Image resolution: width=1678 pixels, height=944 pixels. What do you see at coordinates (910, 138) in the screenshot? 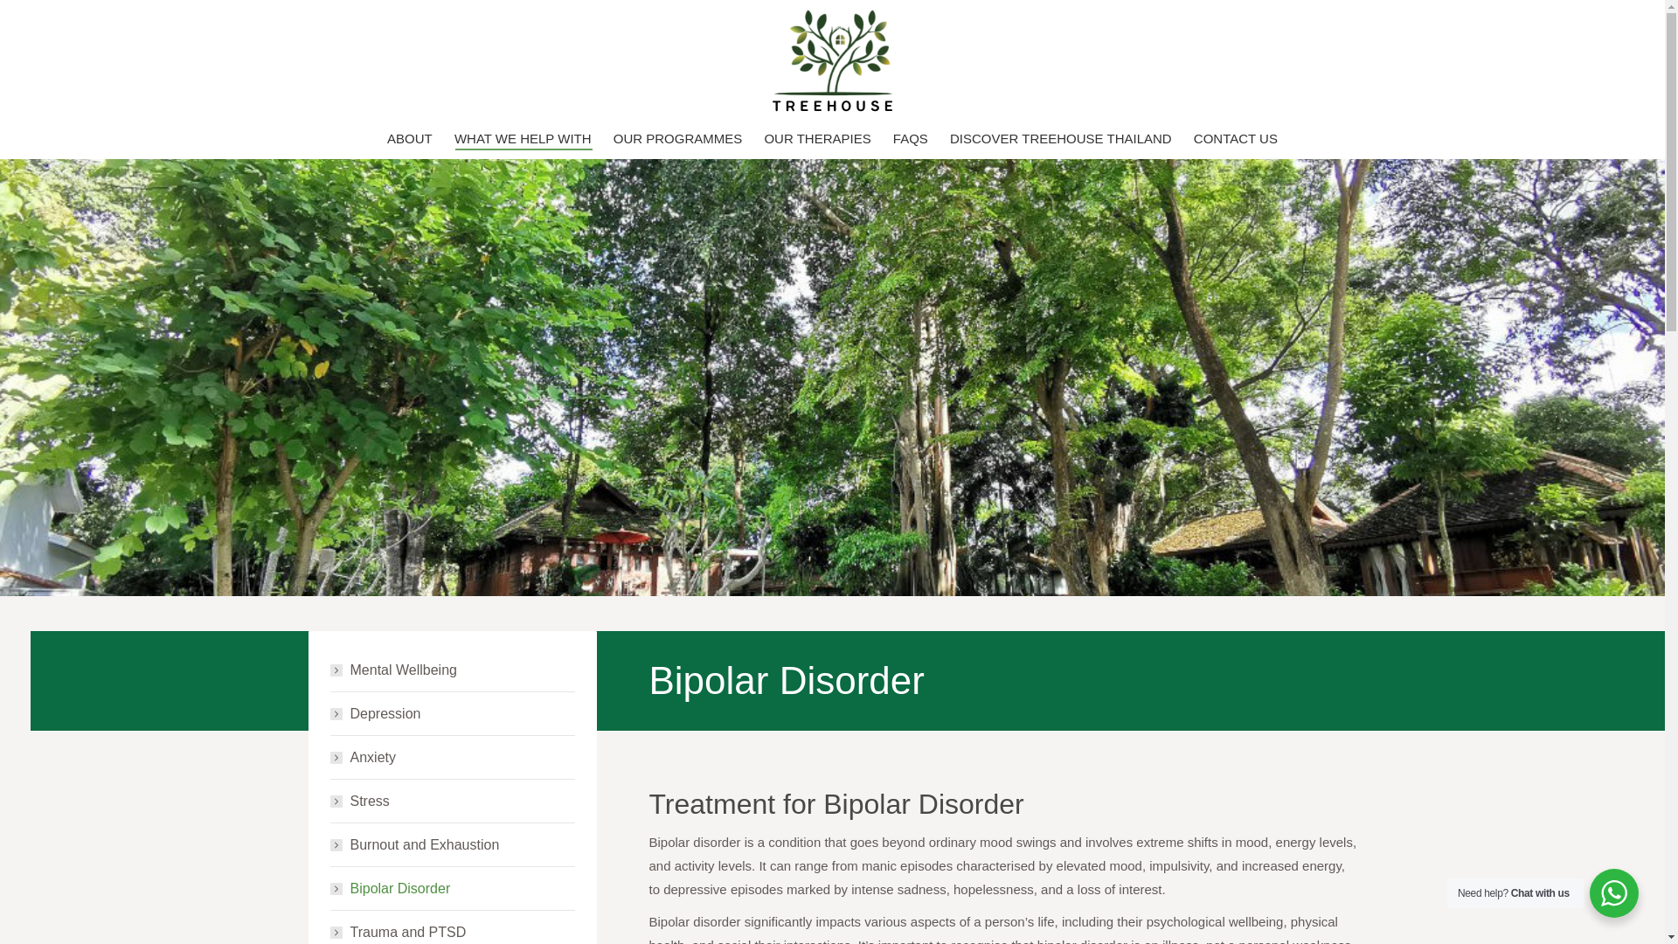
I see `FAQS` at bounding box center [910, 138].